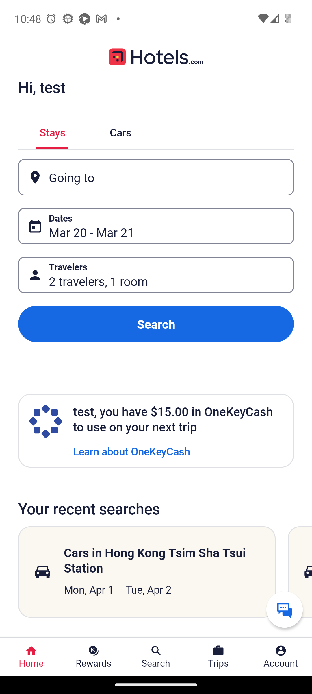 The width and height of the screenshot is (312, 694). I want to click on Travelers Button 2 travelers, 1 room, so click(156, 275).